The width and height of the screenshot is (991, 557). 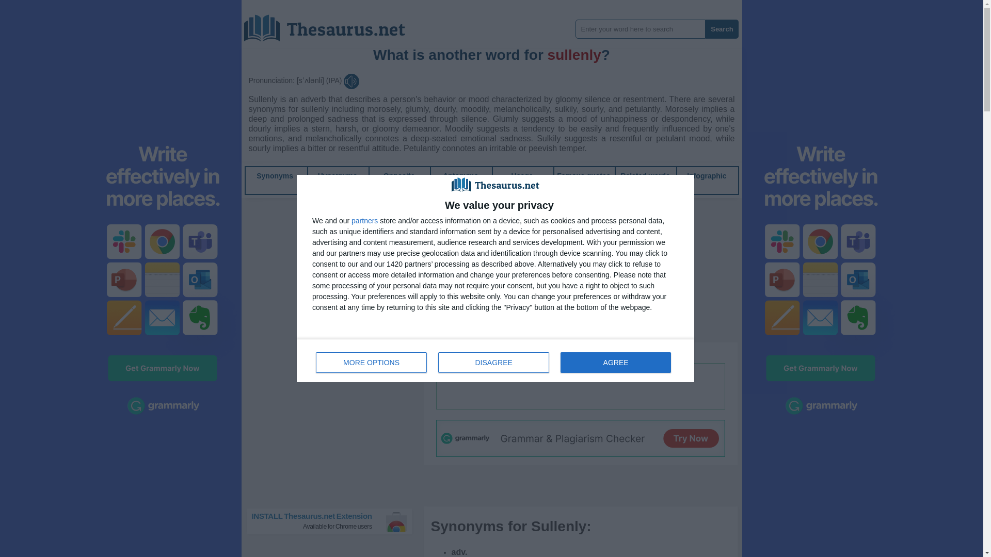 I want to click on MORE OPTIONS, so click(x=372, y=362).